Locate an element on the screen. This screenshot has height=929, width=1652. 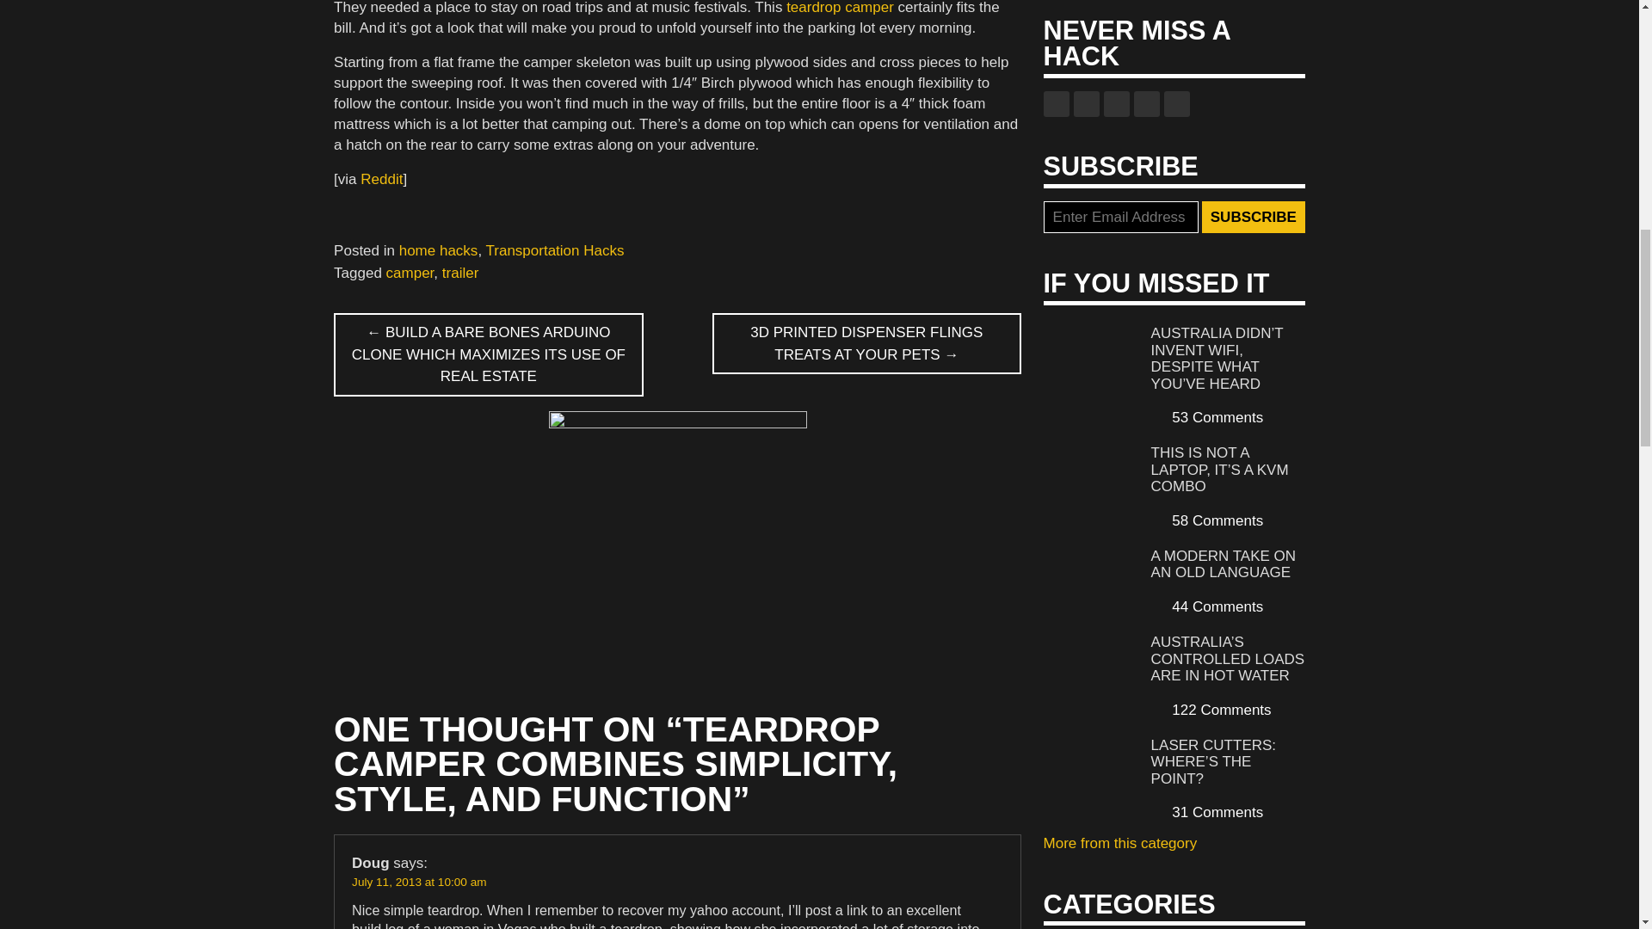
teardrop camper is located at coordinates (840, 8).